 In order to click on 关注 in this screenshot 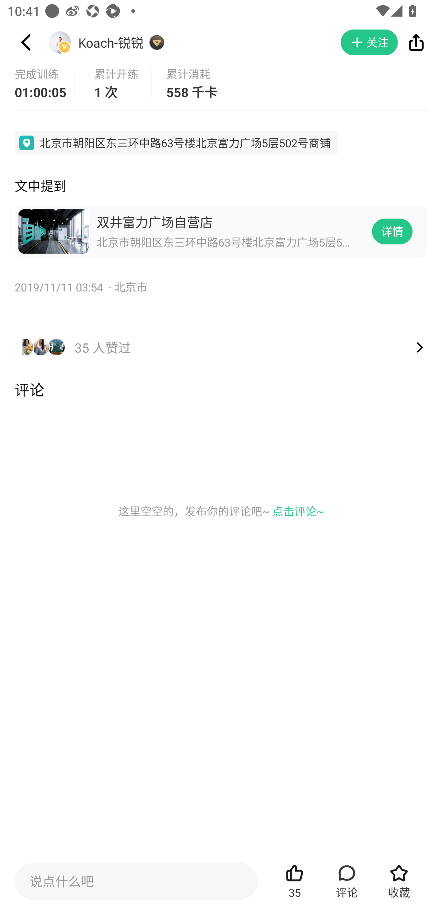, I will do `click(369, 42)`.